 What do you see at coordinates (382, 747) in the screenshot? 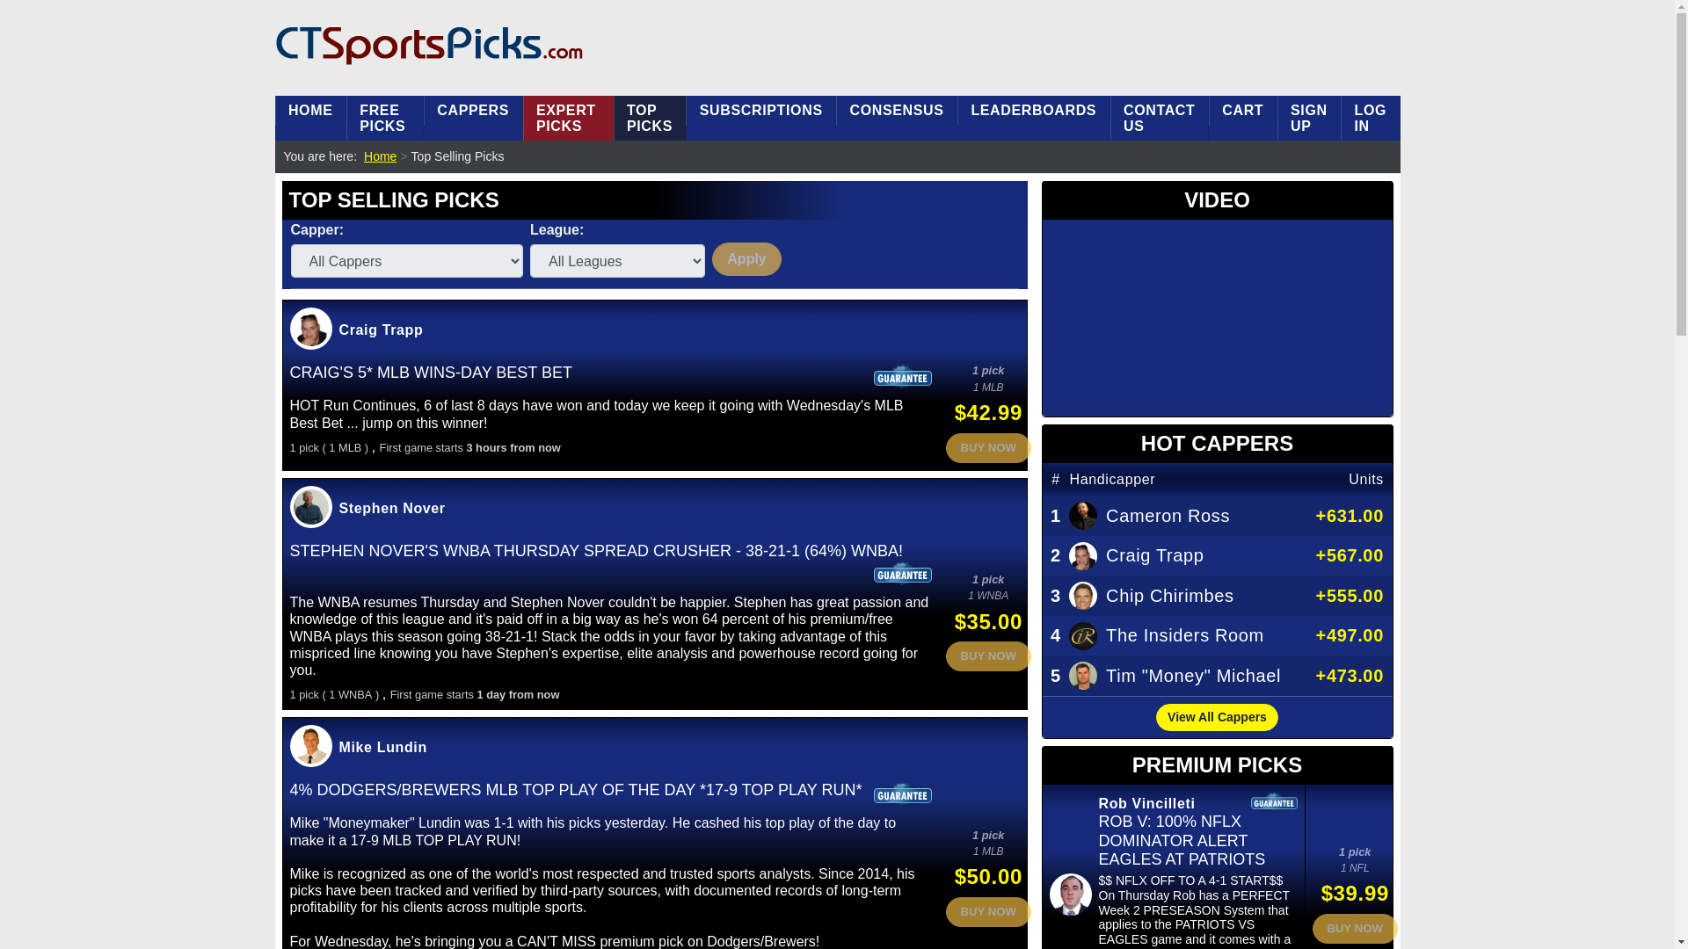
I see `Mike Lundin` at bounding box center [382, 747].